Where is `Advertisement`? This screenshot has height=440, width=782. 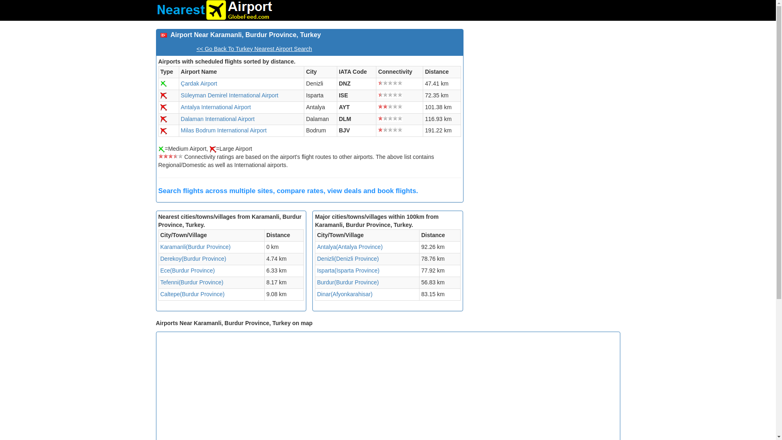 Advertisement is located at coordinates (545, 86).